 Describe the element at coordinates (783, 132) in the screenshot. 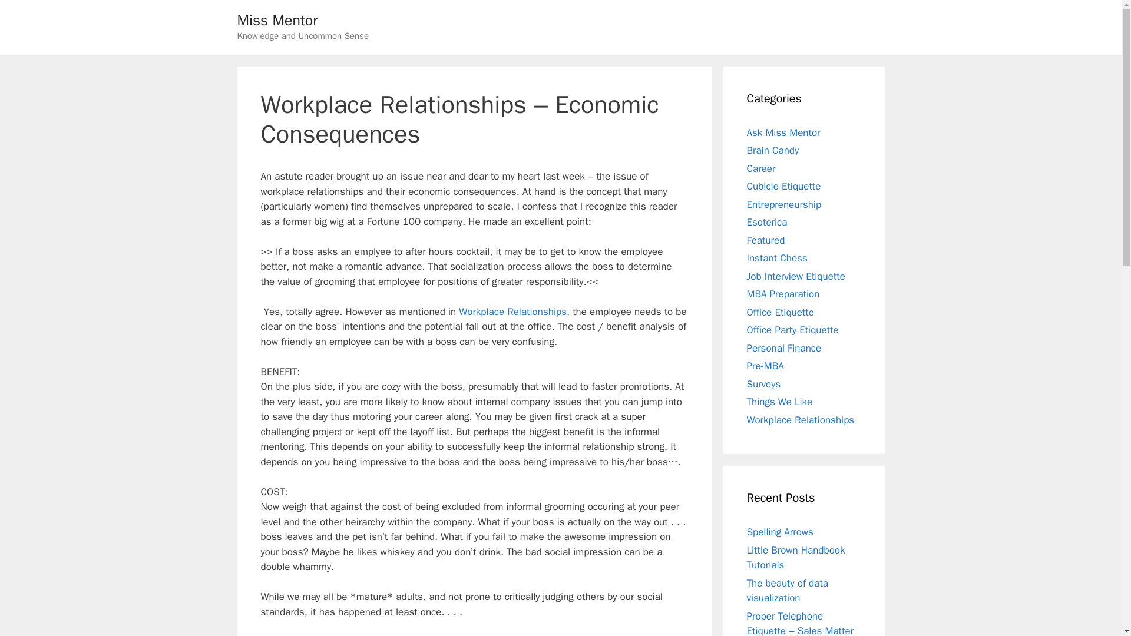

I see `Ask Miss Mentor` at that location.